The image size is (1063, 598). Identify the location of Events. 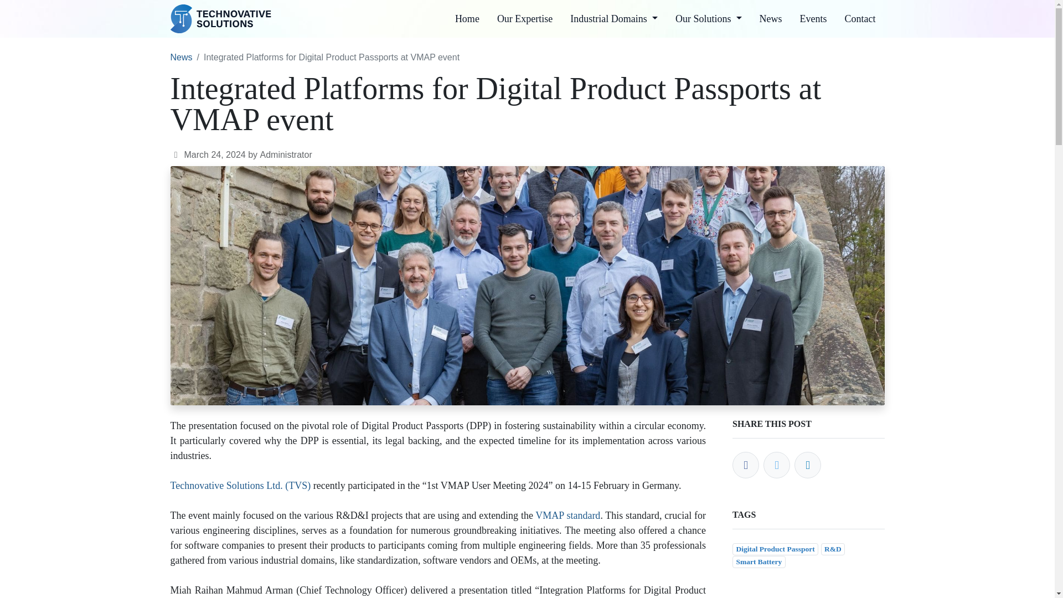
(813, 19).